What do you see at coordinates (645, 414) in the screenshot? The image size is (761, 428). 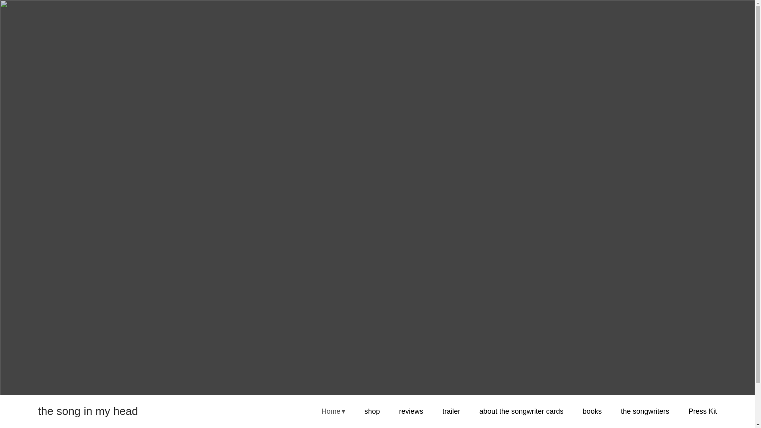 I see `the songwriters` at bounding box center [645, 414].